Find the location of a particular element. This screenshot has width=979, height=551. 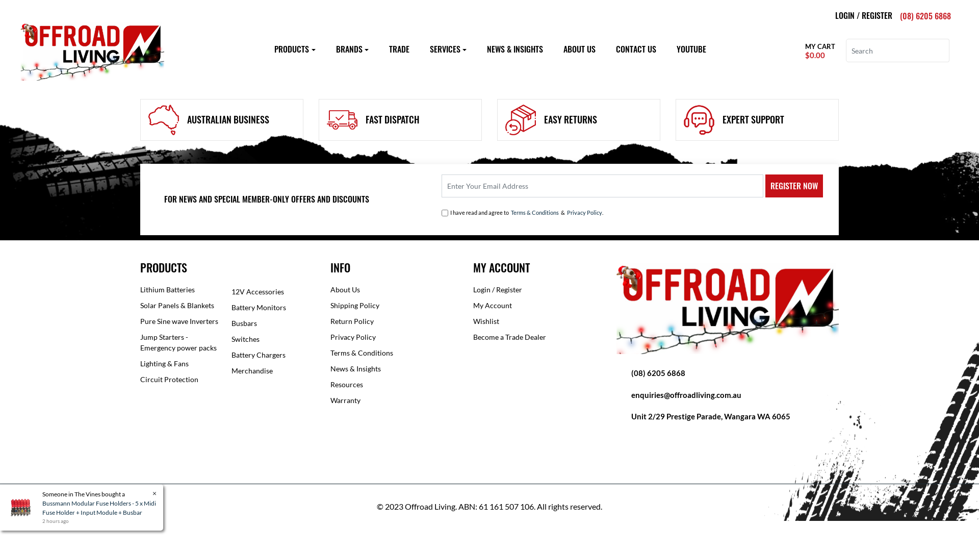

CONTACT US is located at coordinates (636, 49).